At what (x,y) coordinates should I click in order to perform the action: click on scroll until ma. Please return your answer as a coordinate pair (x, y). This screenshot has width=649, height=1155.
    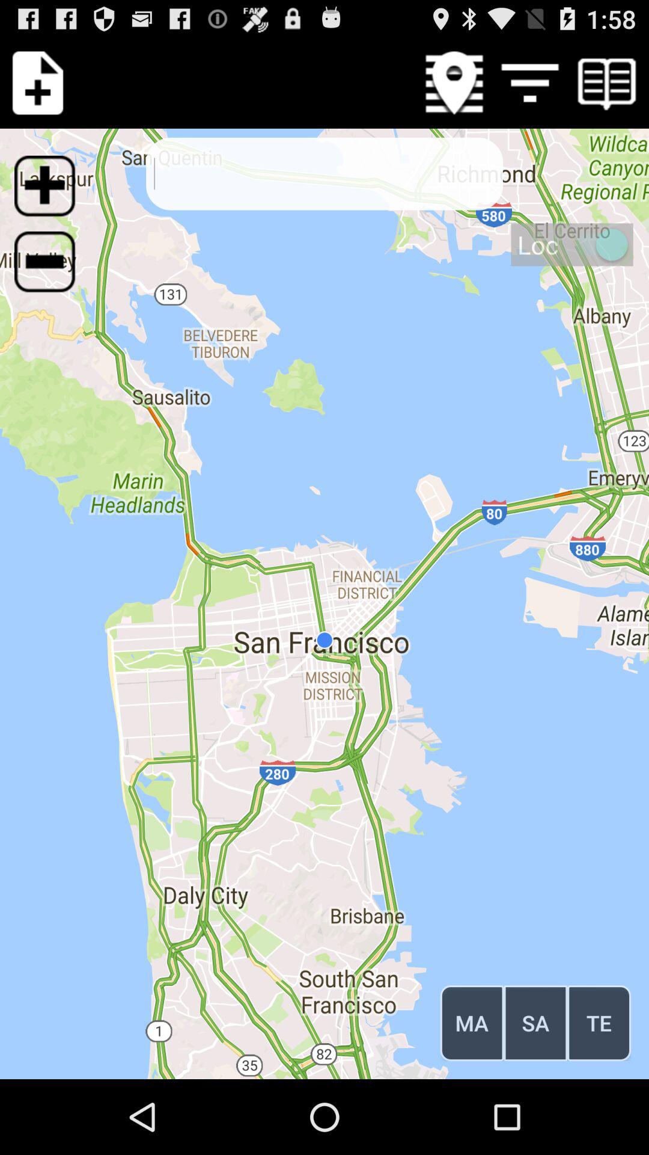
    Looking at the image, I should click on (472, 1023).